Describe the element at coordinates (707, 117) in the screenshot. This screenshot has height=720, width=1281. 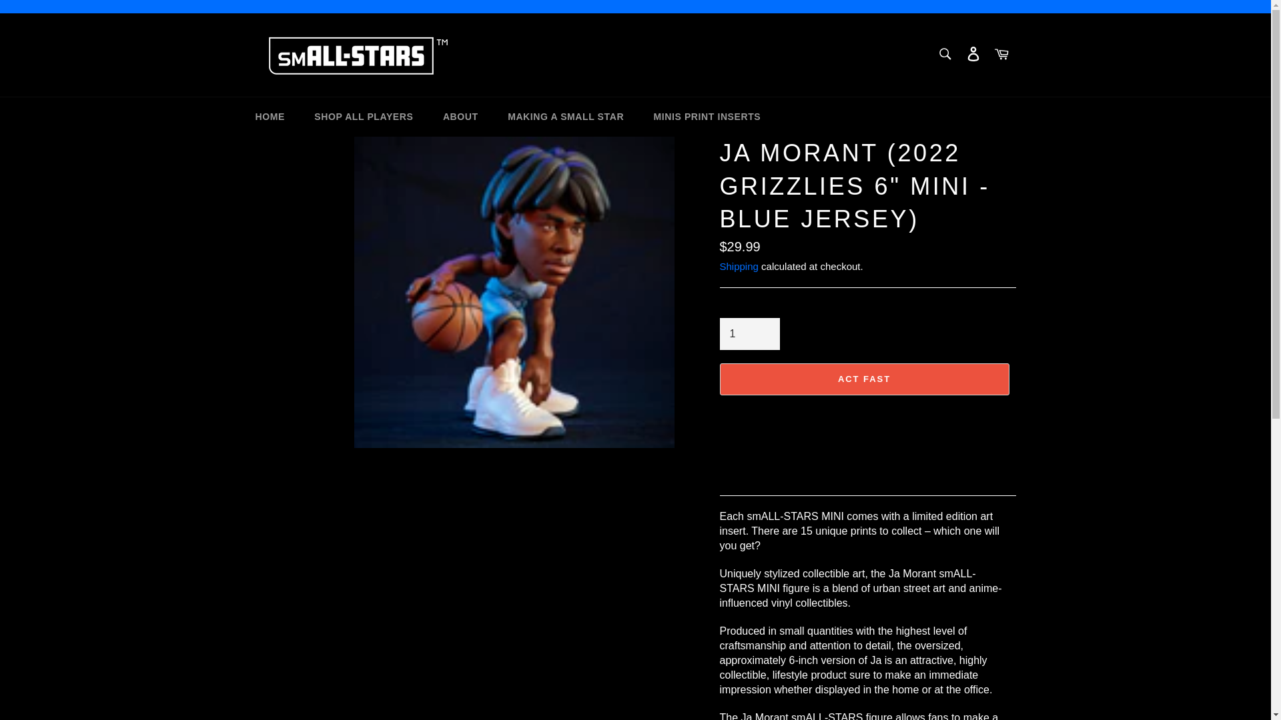
I see `MINIS PRINT INSERTS` at that location.